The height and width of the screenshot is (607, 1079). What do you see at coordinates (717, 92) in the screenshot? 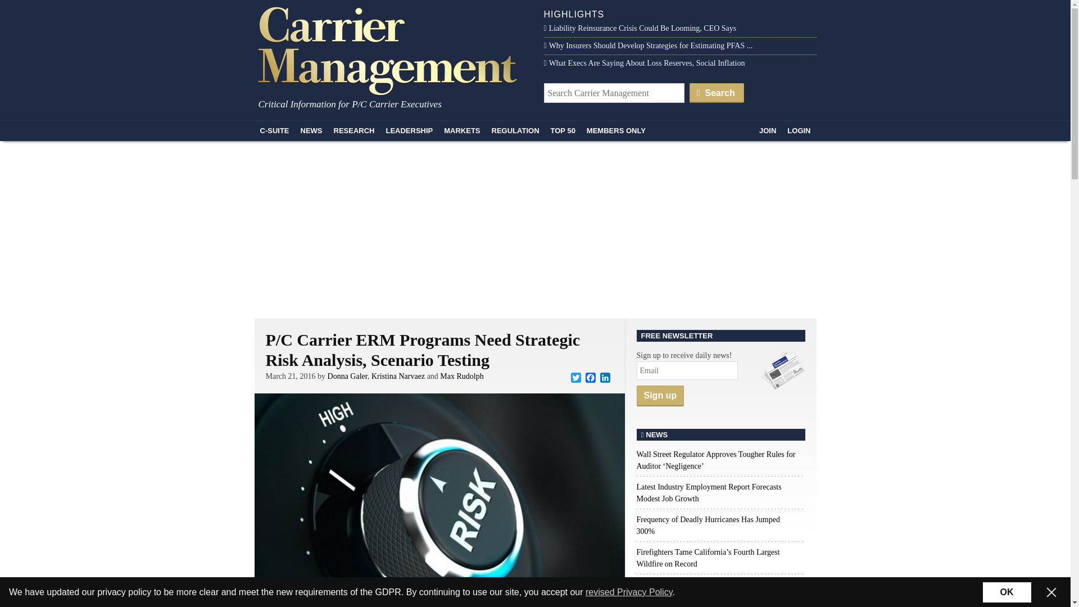
I see `Search` at bounding box center [717, 92].